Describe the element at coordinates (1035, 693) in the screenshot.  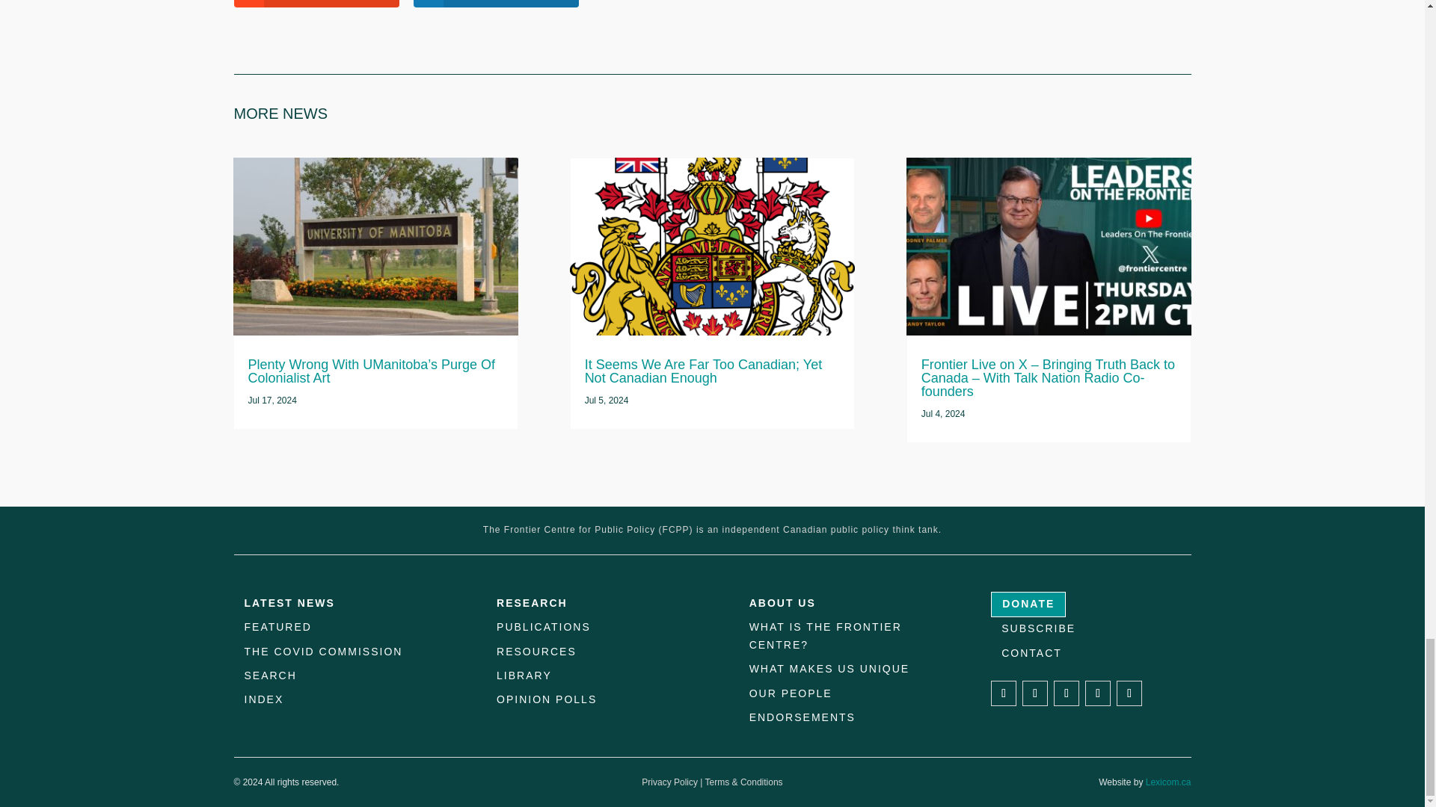
I see `Follow on X` at that location.